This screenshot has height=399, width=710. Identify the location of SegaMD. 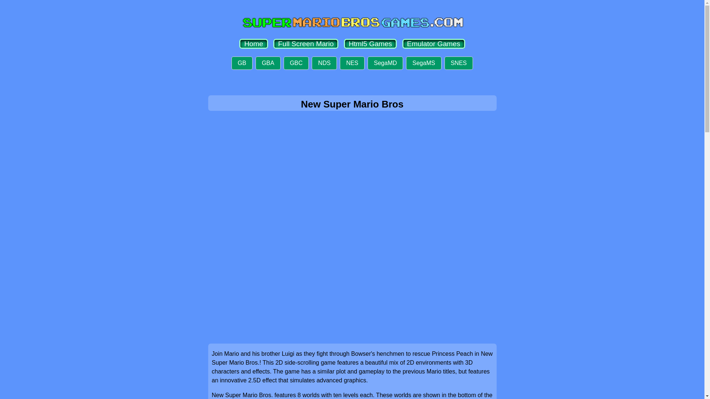
(385, 63).